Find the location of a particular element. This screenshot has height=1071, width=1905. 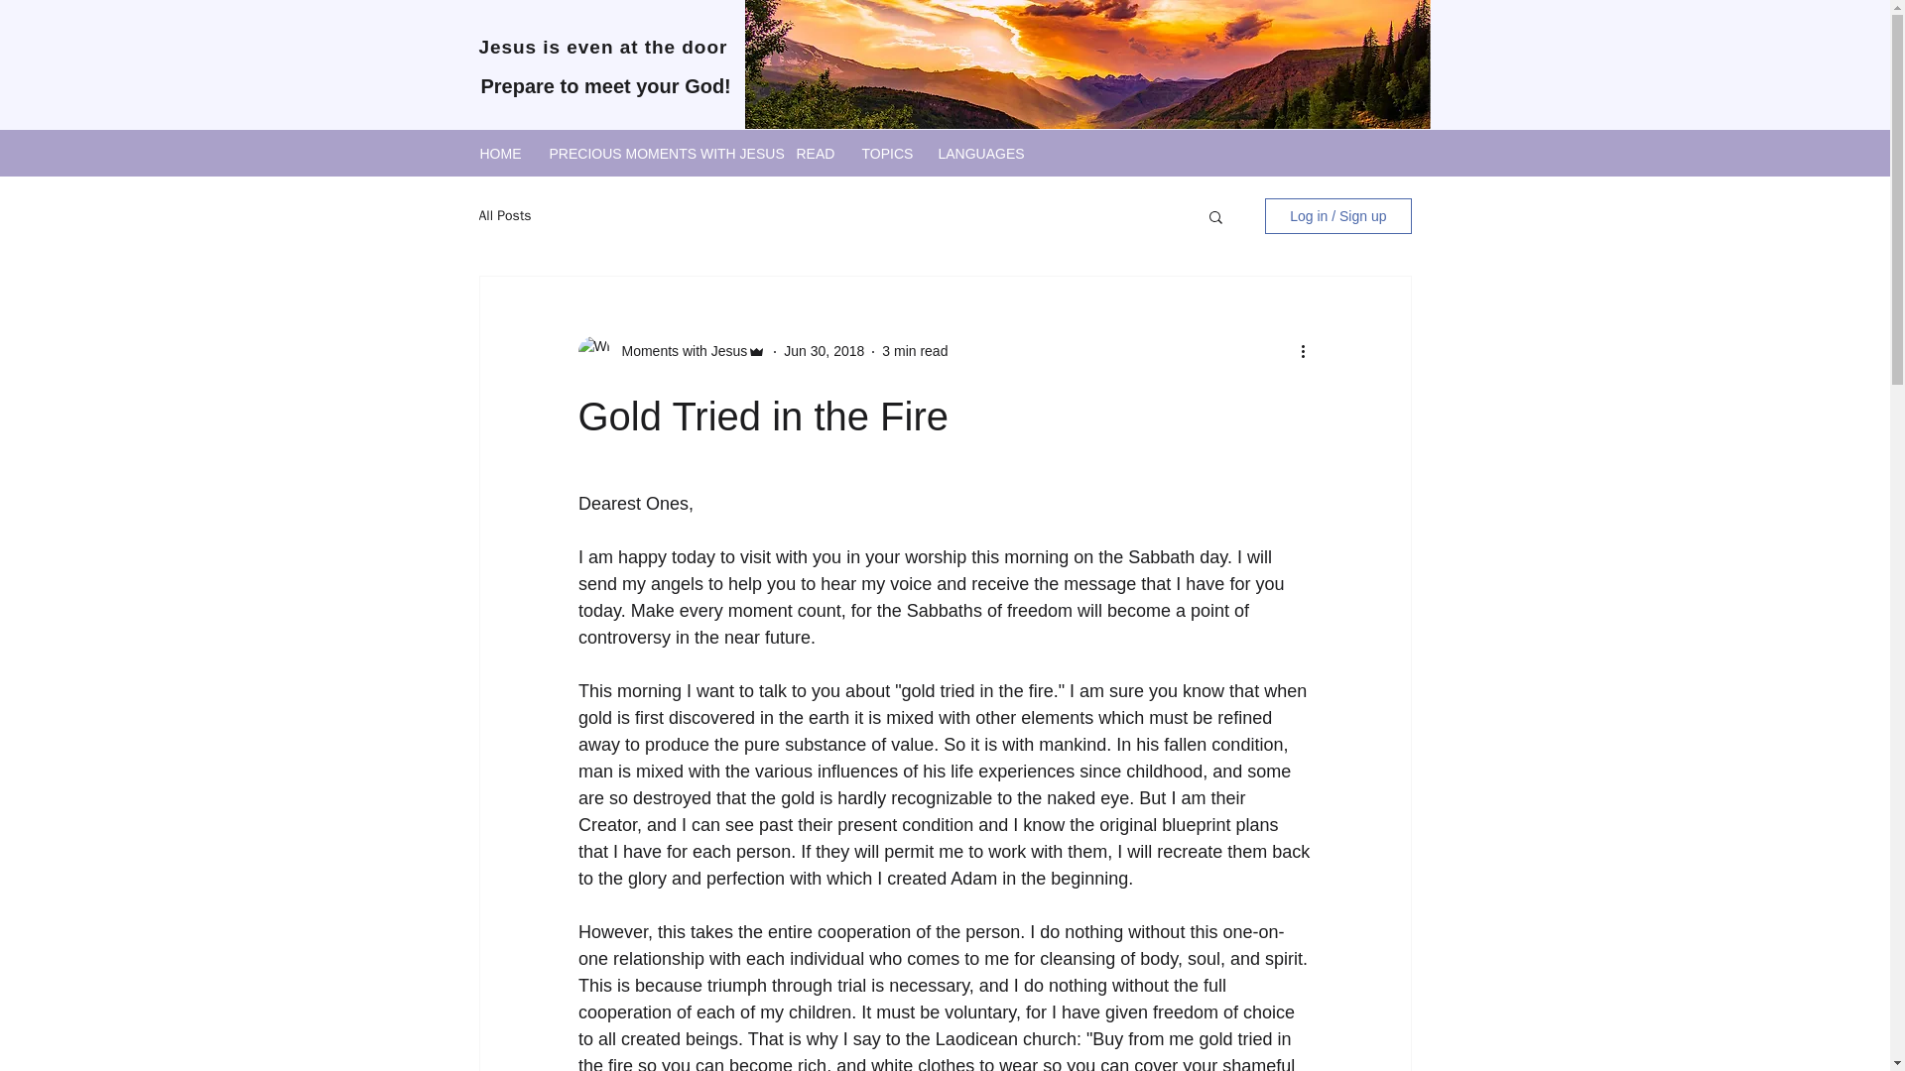

PRECIOUS MOMENTS WITH JESUS is located at coordinates (657, 151).